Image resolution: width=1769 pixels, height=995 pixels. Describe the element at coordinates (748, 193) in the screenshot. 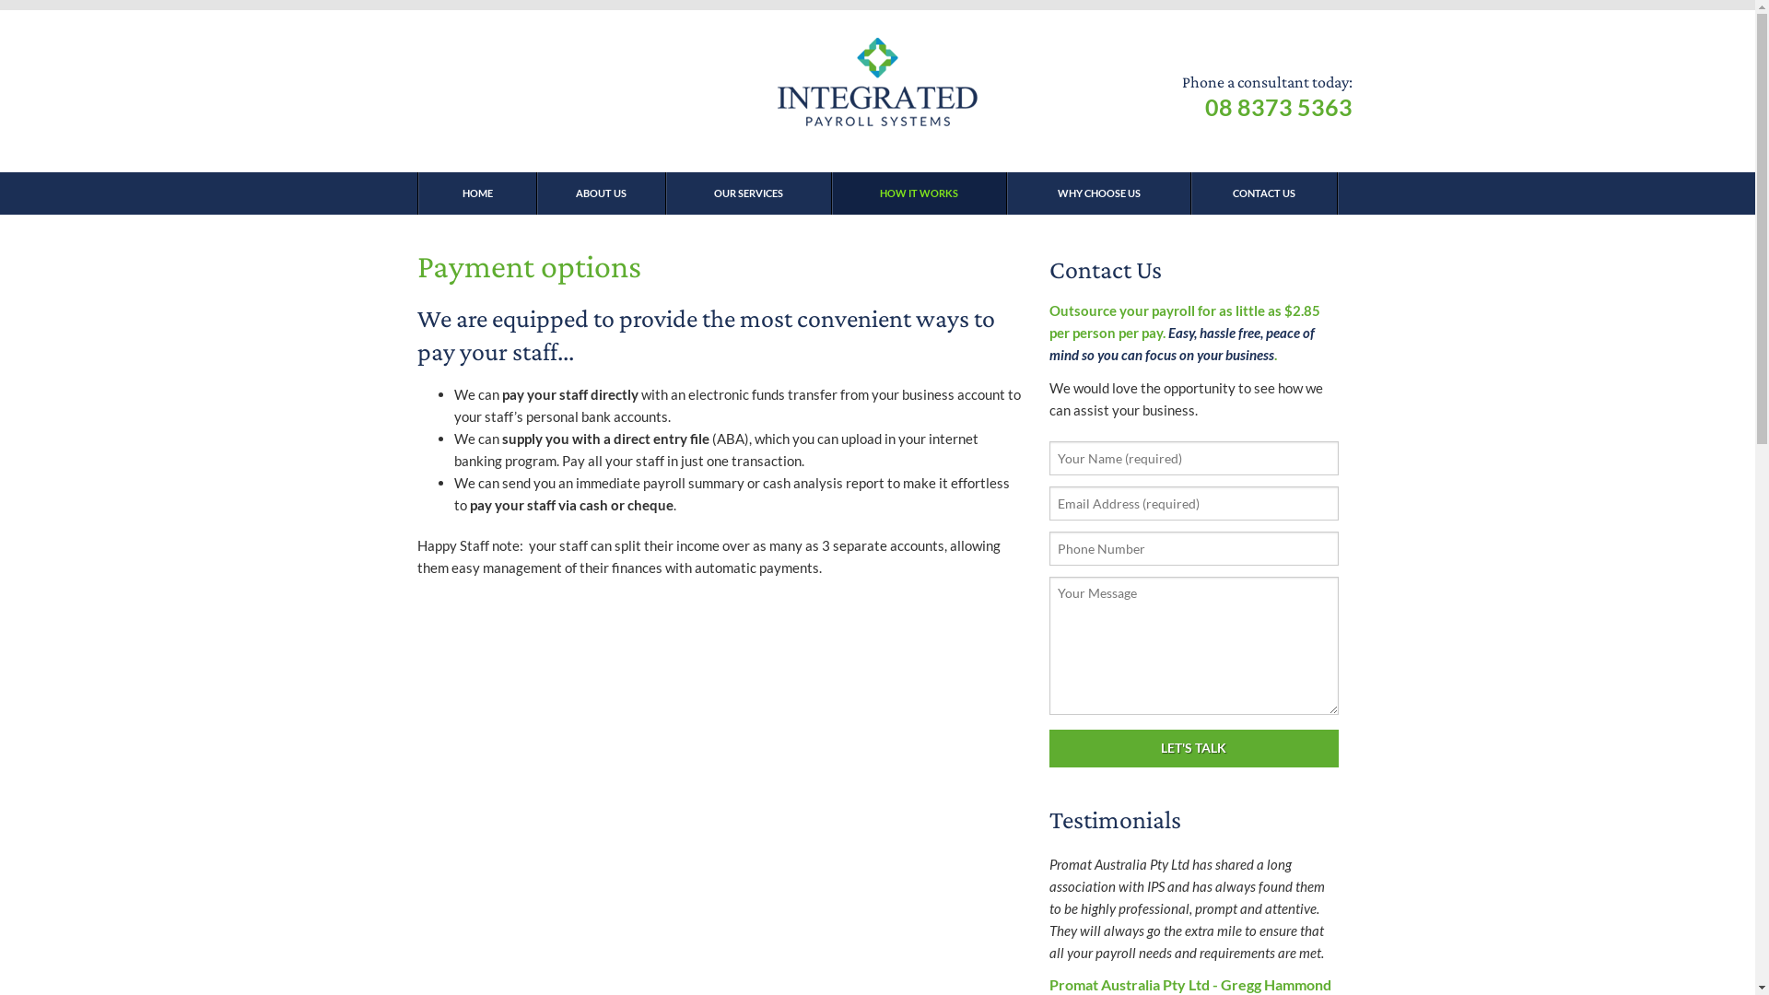

I see `OUR SERVICES` at that location.